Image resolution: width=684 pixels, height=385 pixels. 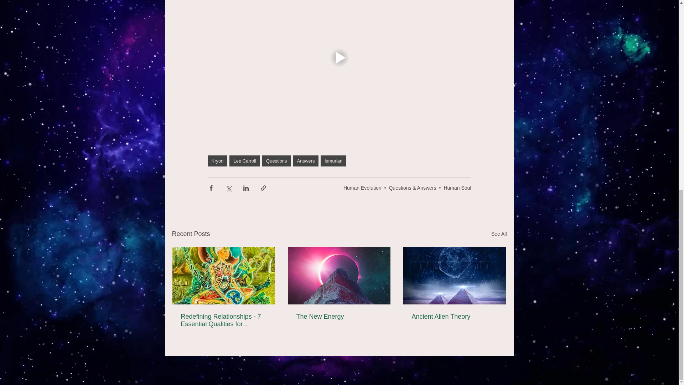 I want to click on See All, so click(x=499, y=234).